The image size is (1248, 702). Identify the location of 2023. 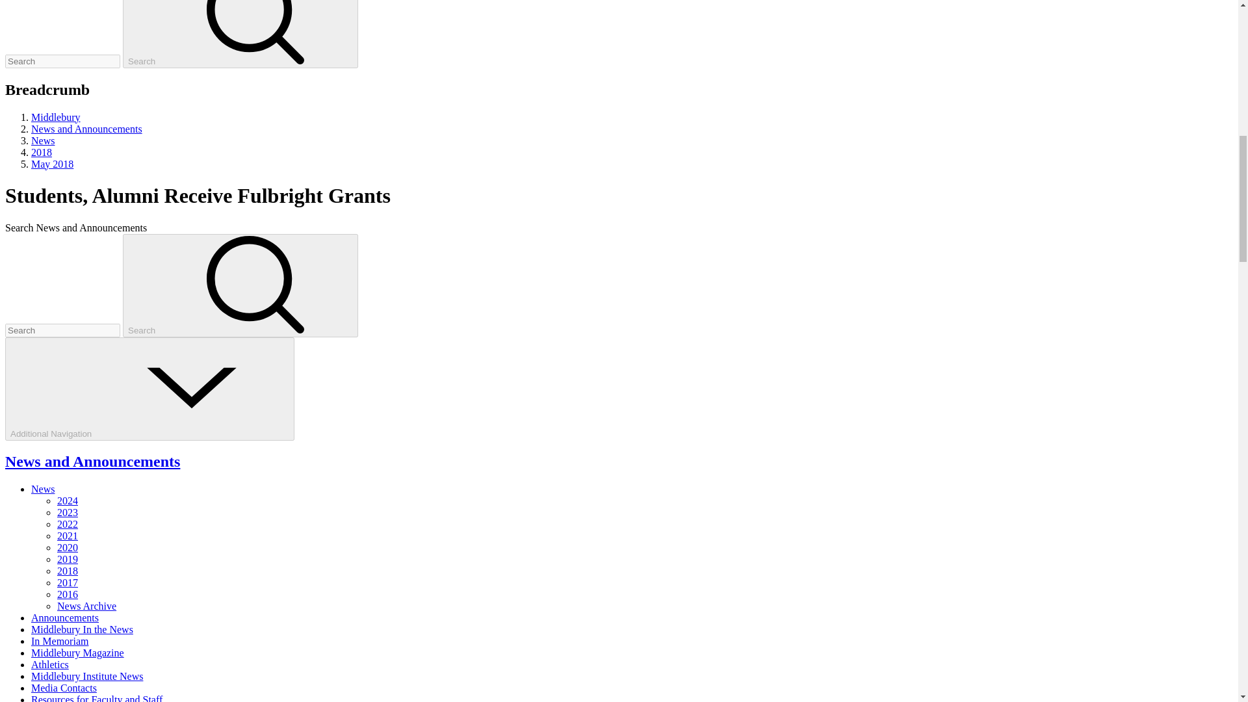
(68, 512).